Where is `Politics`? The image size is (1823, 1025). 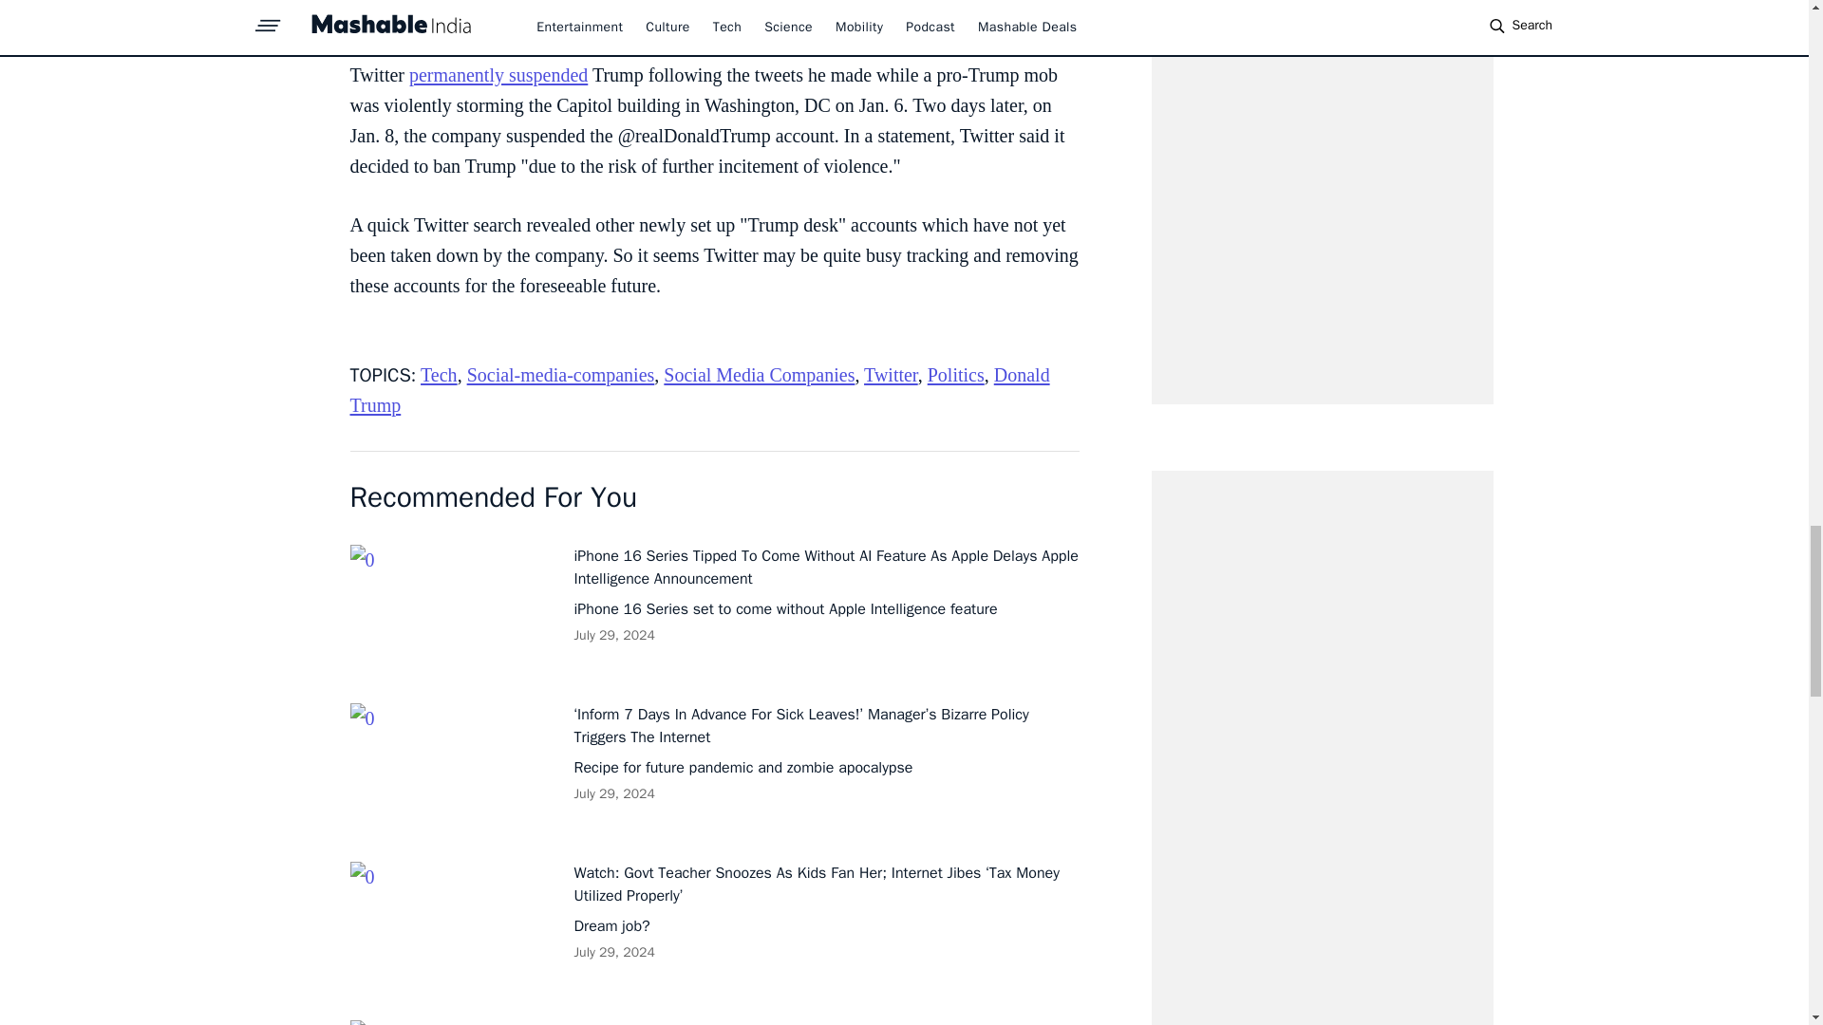 Politics is located at coordinates (955, 375).